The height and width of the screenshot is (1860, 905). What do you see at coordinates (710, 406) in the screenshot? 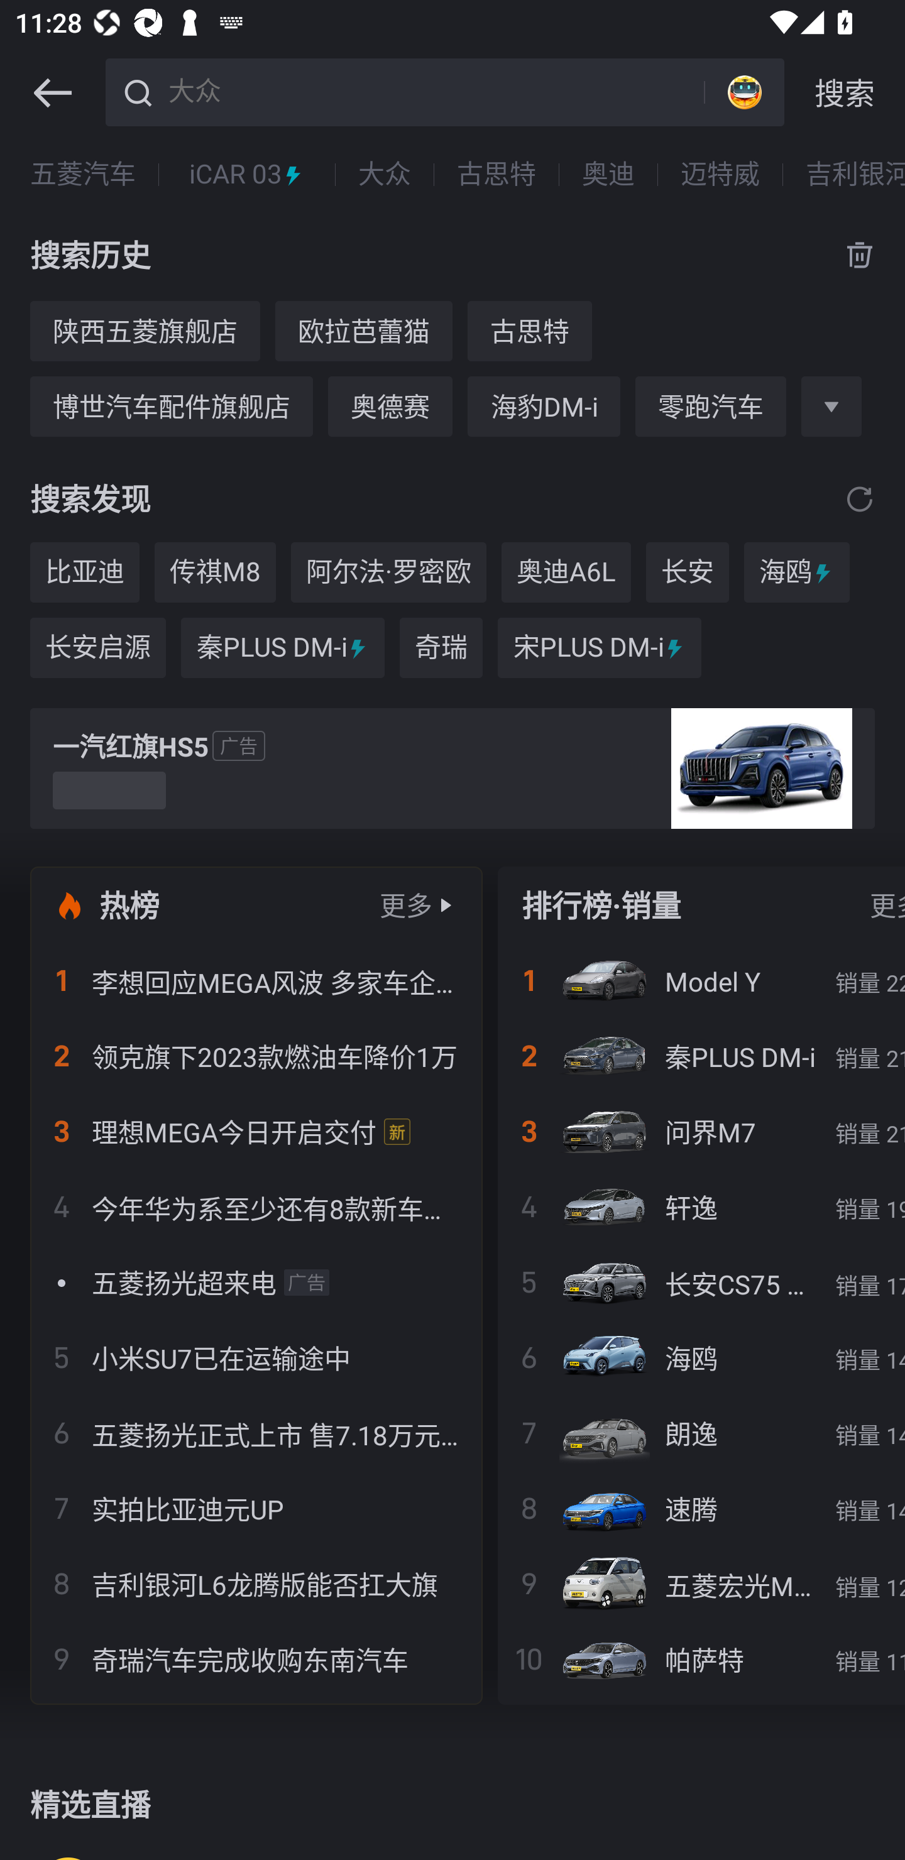
I see `零跑汽车` at bounding box center [710, 406].